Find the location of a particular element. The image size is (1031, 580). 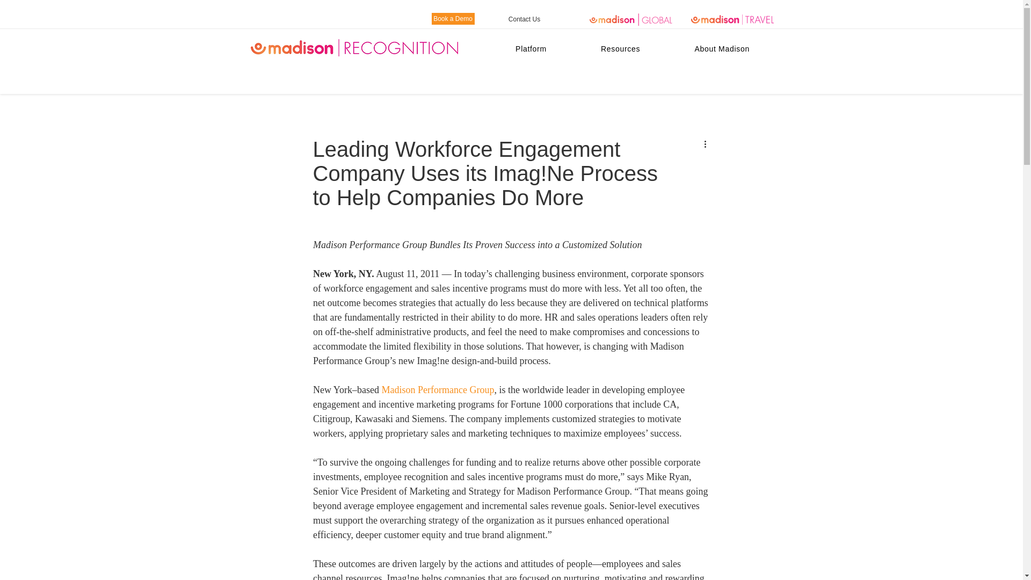

Book a Demo is located at coordinates (453, 18).